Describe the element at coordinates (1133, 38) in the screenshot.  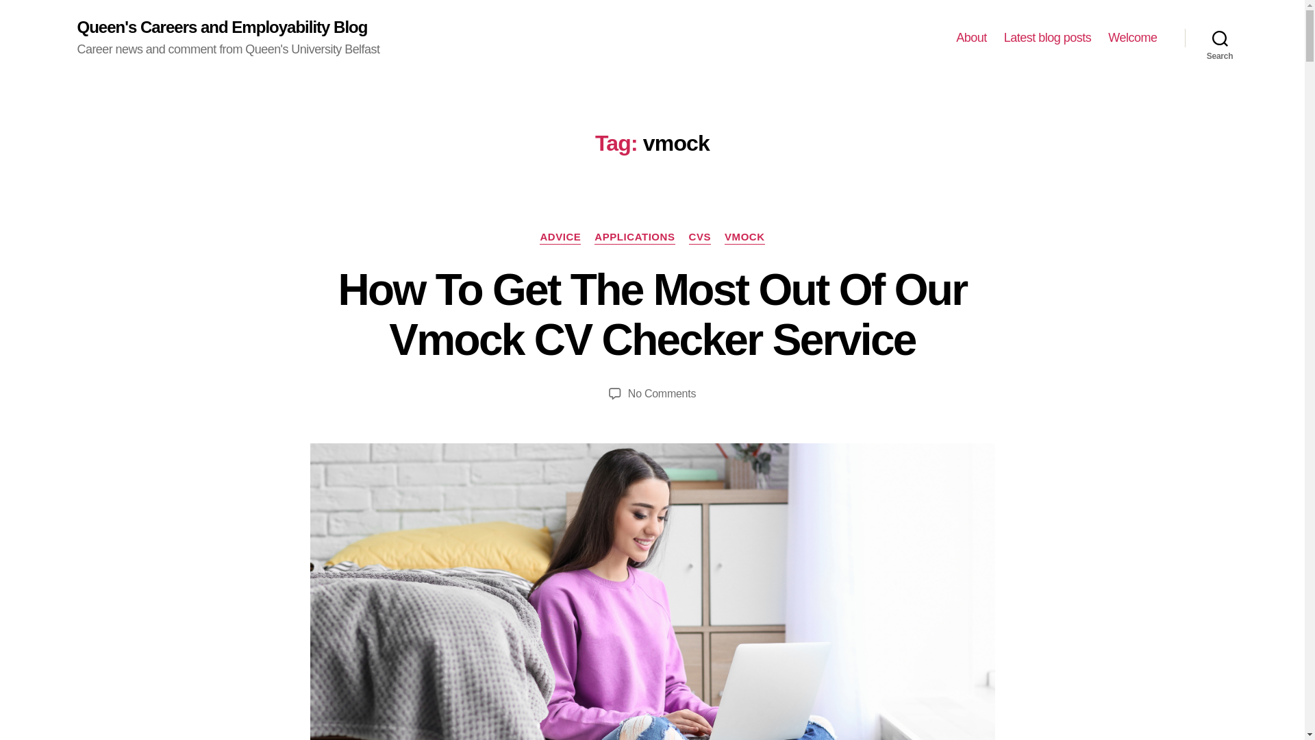
I see `Welcome` at that location.